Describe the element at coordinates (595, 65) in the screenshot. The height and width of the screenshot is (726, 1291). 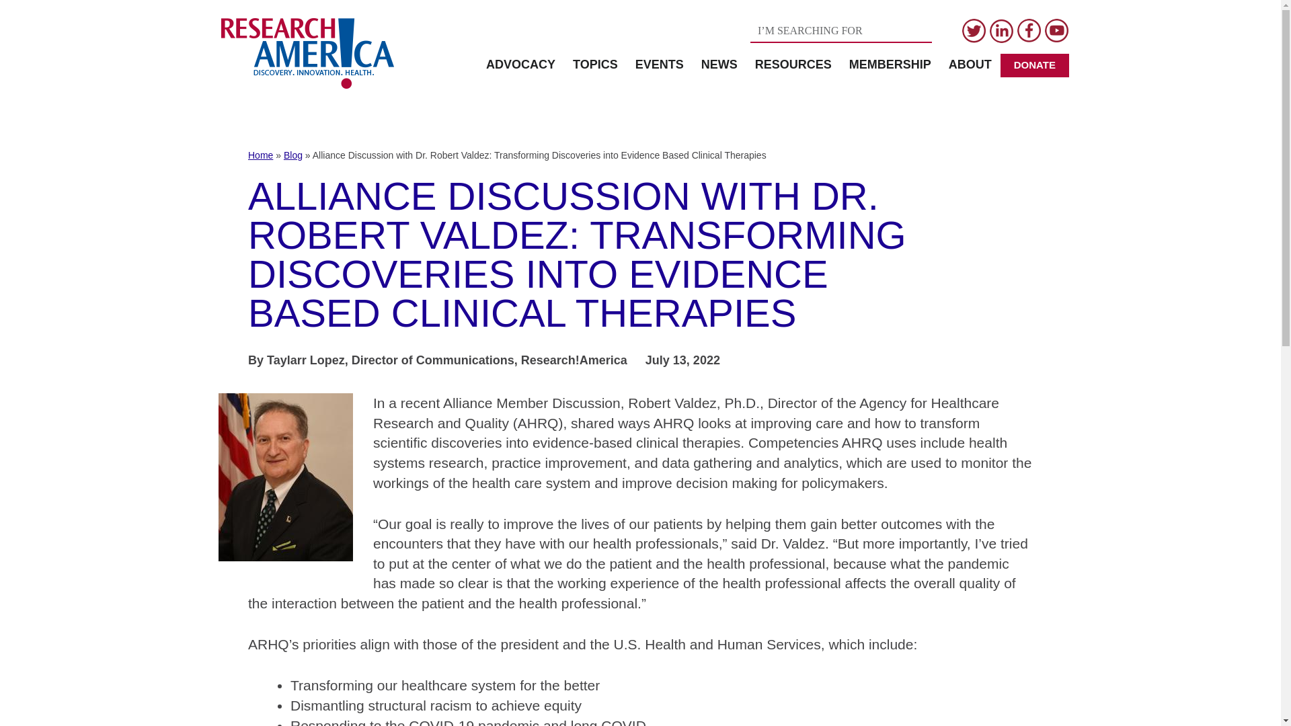
I see `TOPICS` at that location.